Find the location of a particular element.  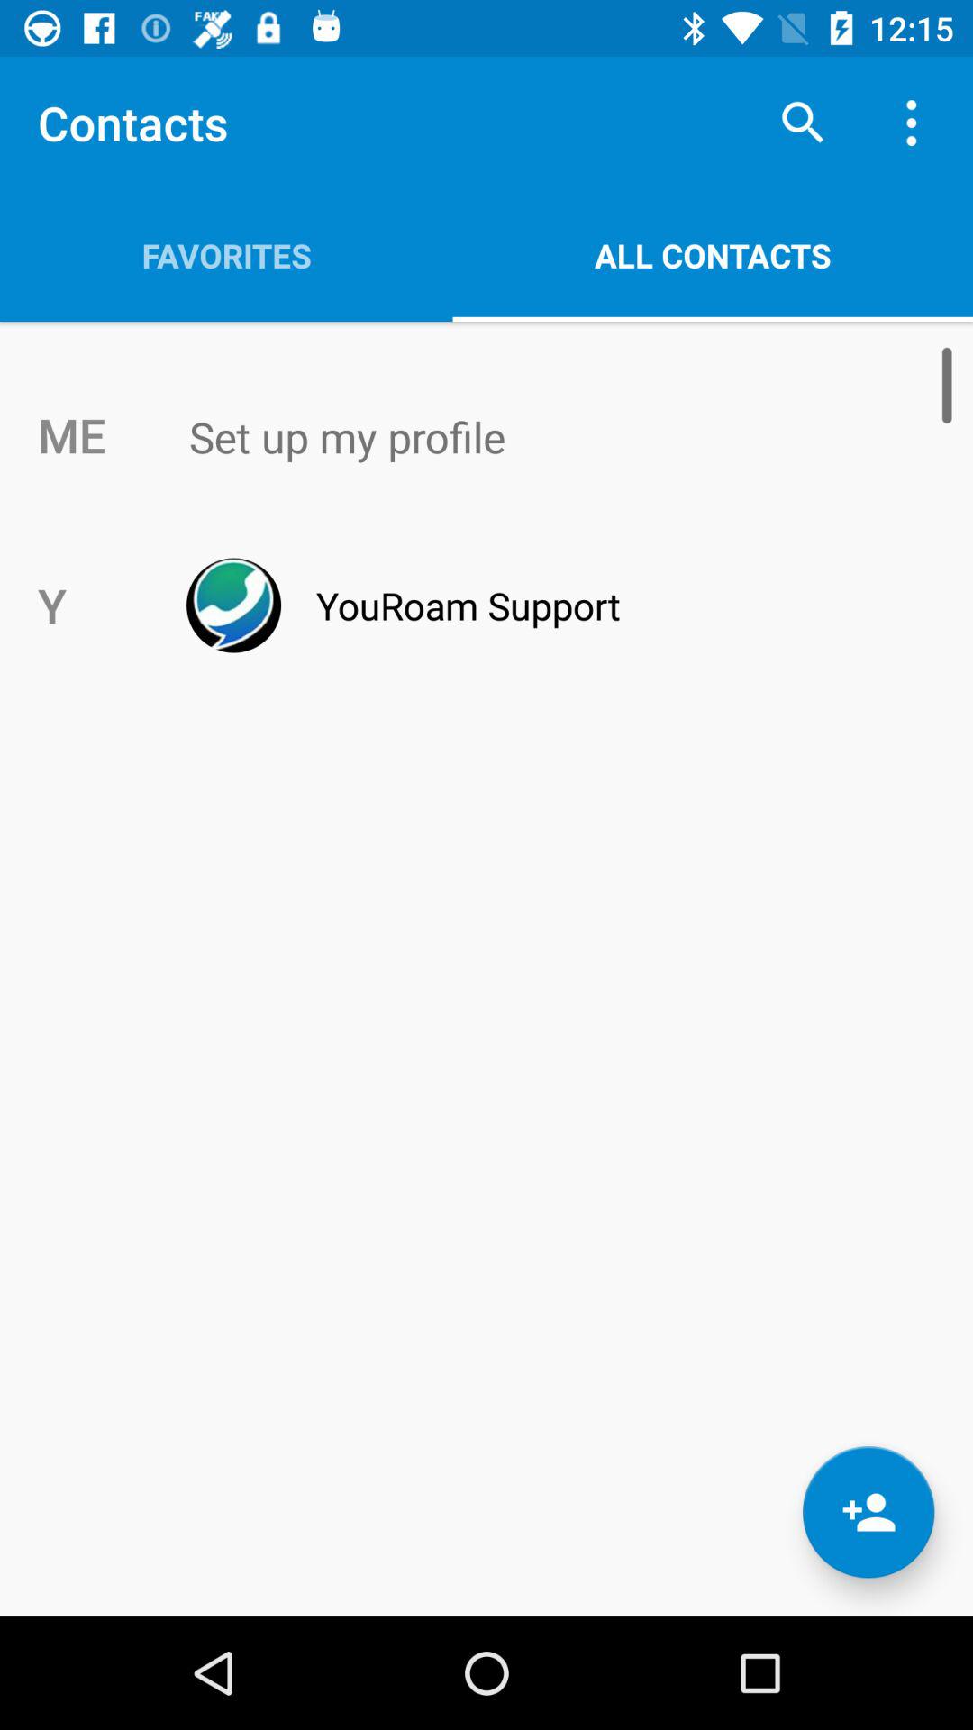

tap the icon to the right of the me is located at coordinates (524, 437).